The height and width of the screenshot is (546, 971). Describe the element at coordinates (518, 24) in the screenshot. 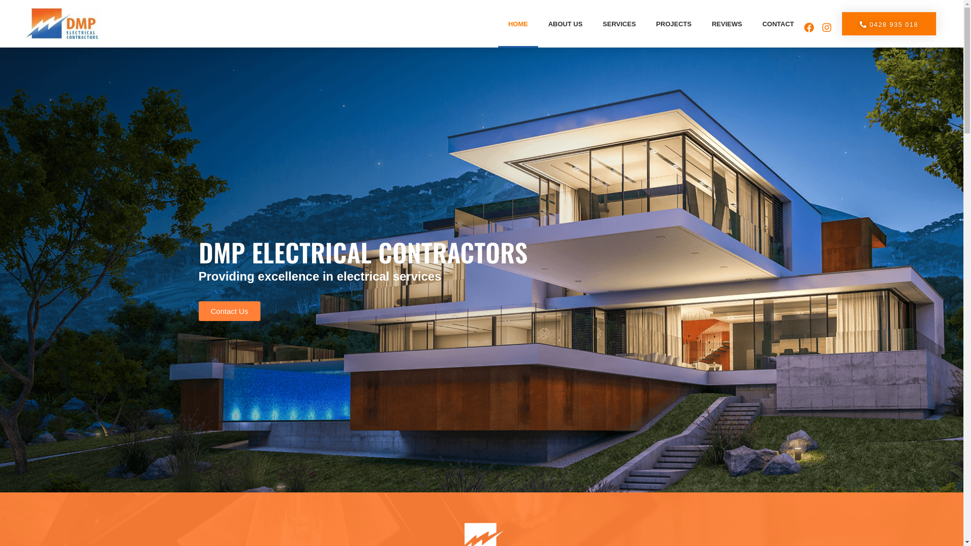

I see `HOME` at that location.